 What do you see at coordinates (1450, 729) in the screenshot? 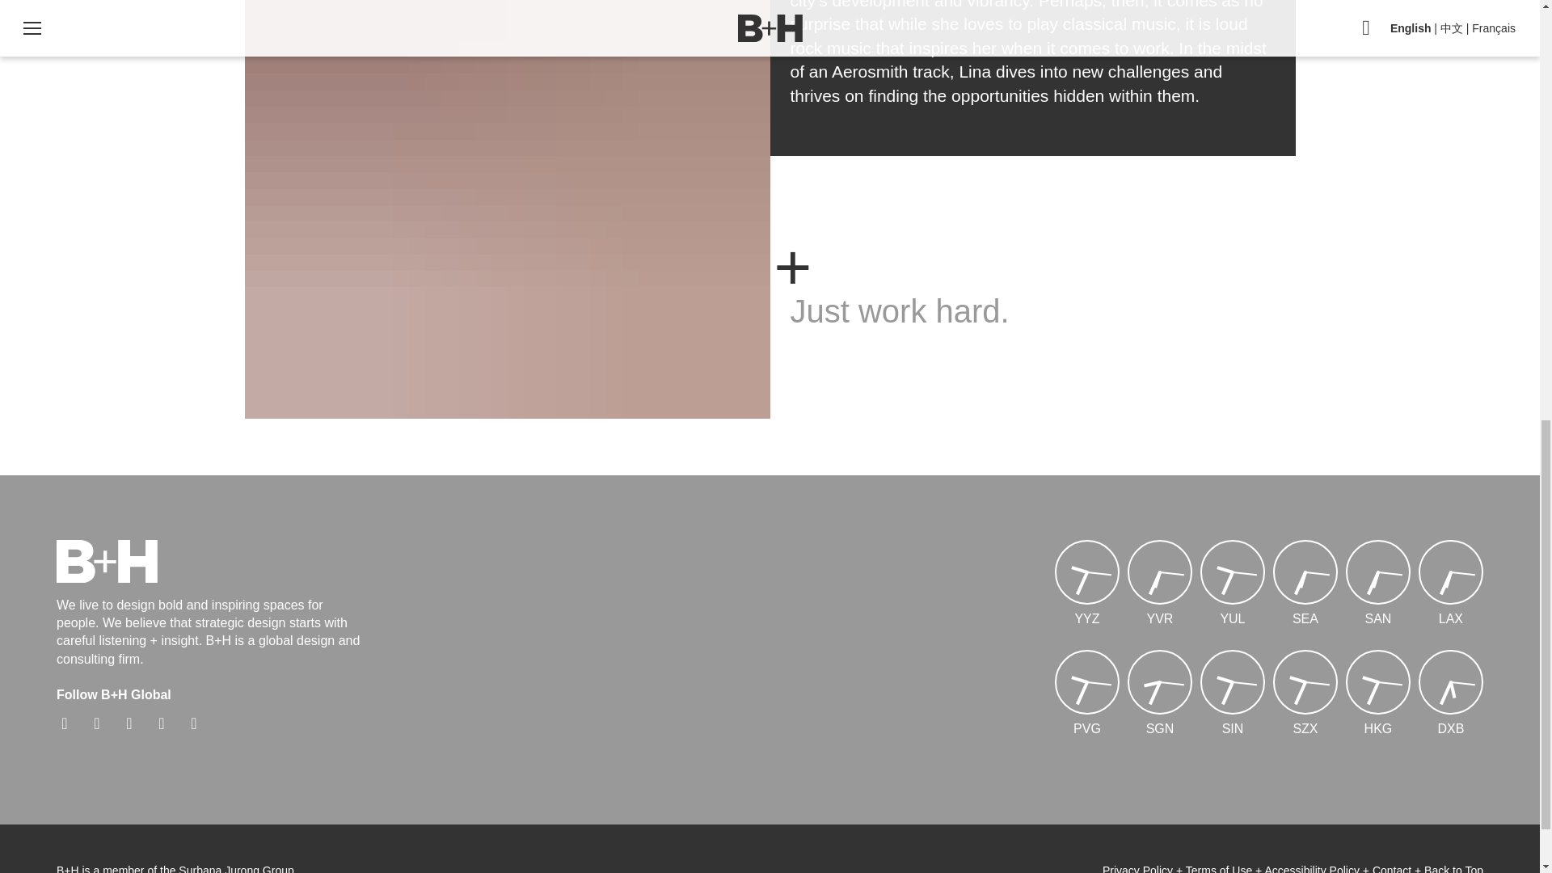
I see `Dubai` at bounding box center [1450, 729].